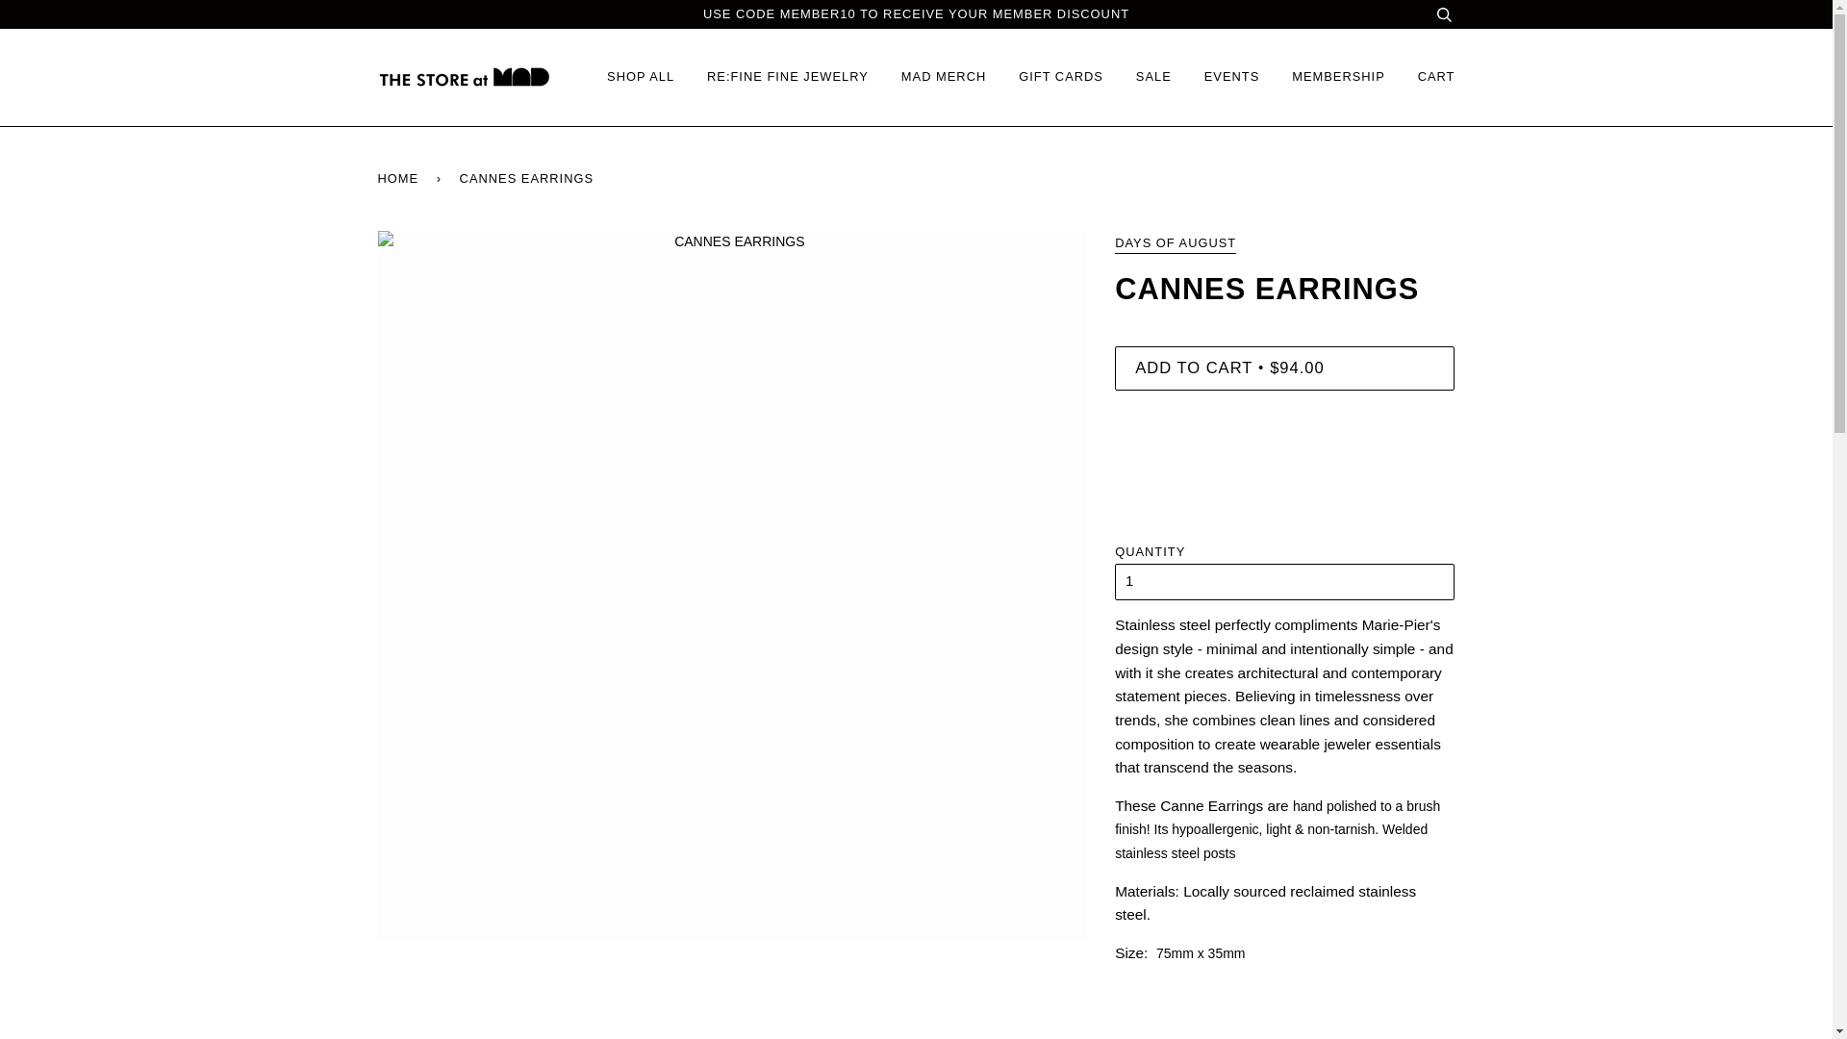 This screenshot has width=1847, height=1039. What do you see at coordinates (1285, 582) in the screenshot?
I see `1` at bounding box center [1285, 582].